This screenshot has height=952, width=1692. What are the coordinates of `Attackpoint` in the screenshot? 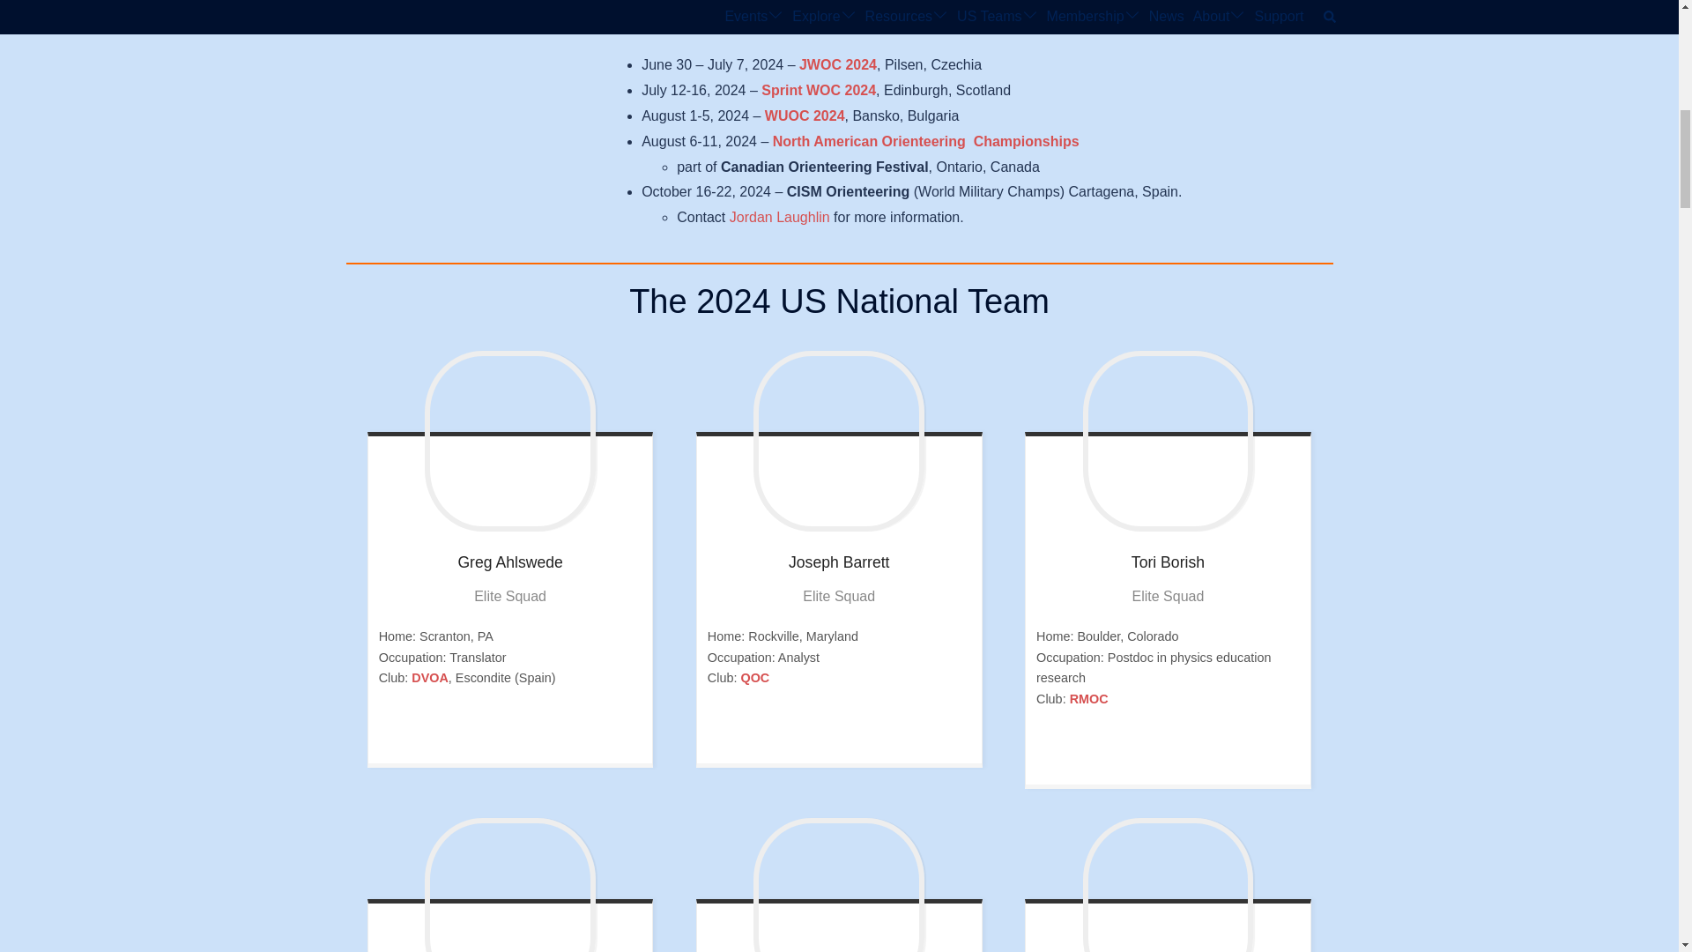 It's located at (496, 733).